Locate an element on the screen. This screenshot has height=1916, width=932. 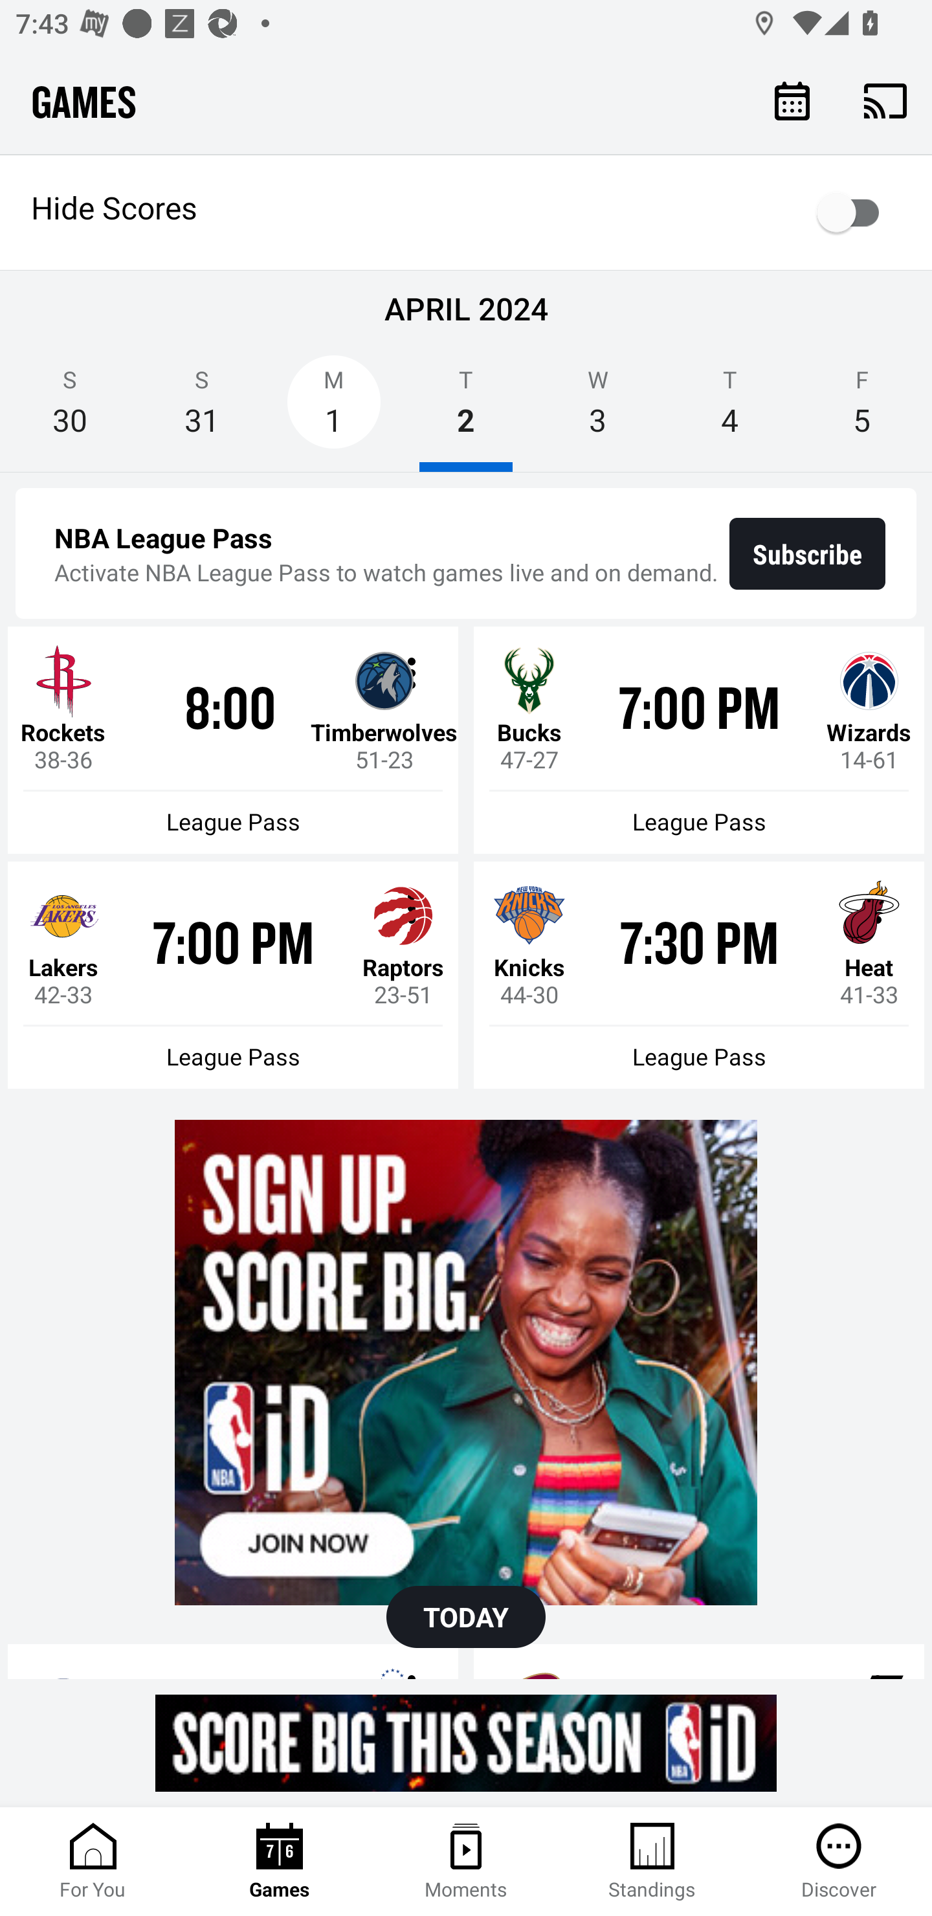
Calendar is located at coordinates (792, 100).